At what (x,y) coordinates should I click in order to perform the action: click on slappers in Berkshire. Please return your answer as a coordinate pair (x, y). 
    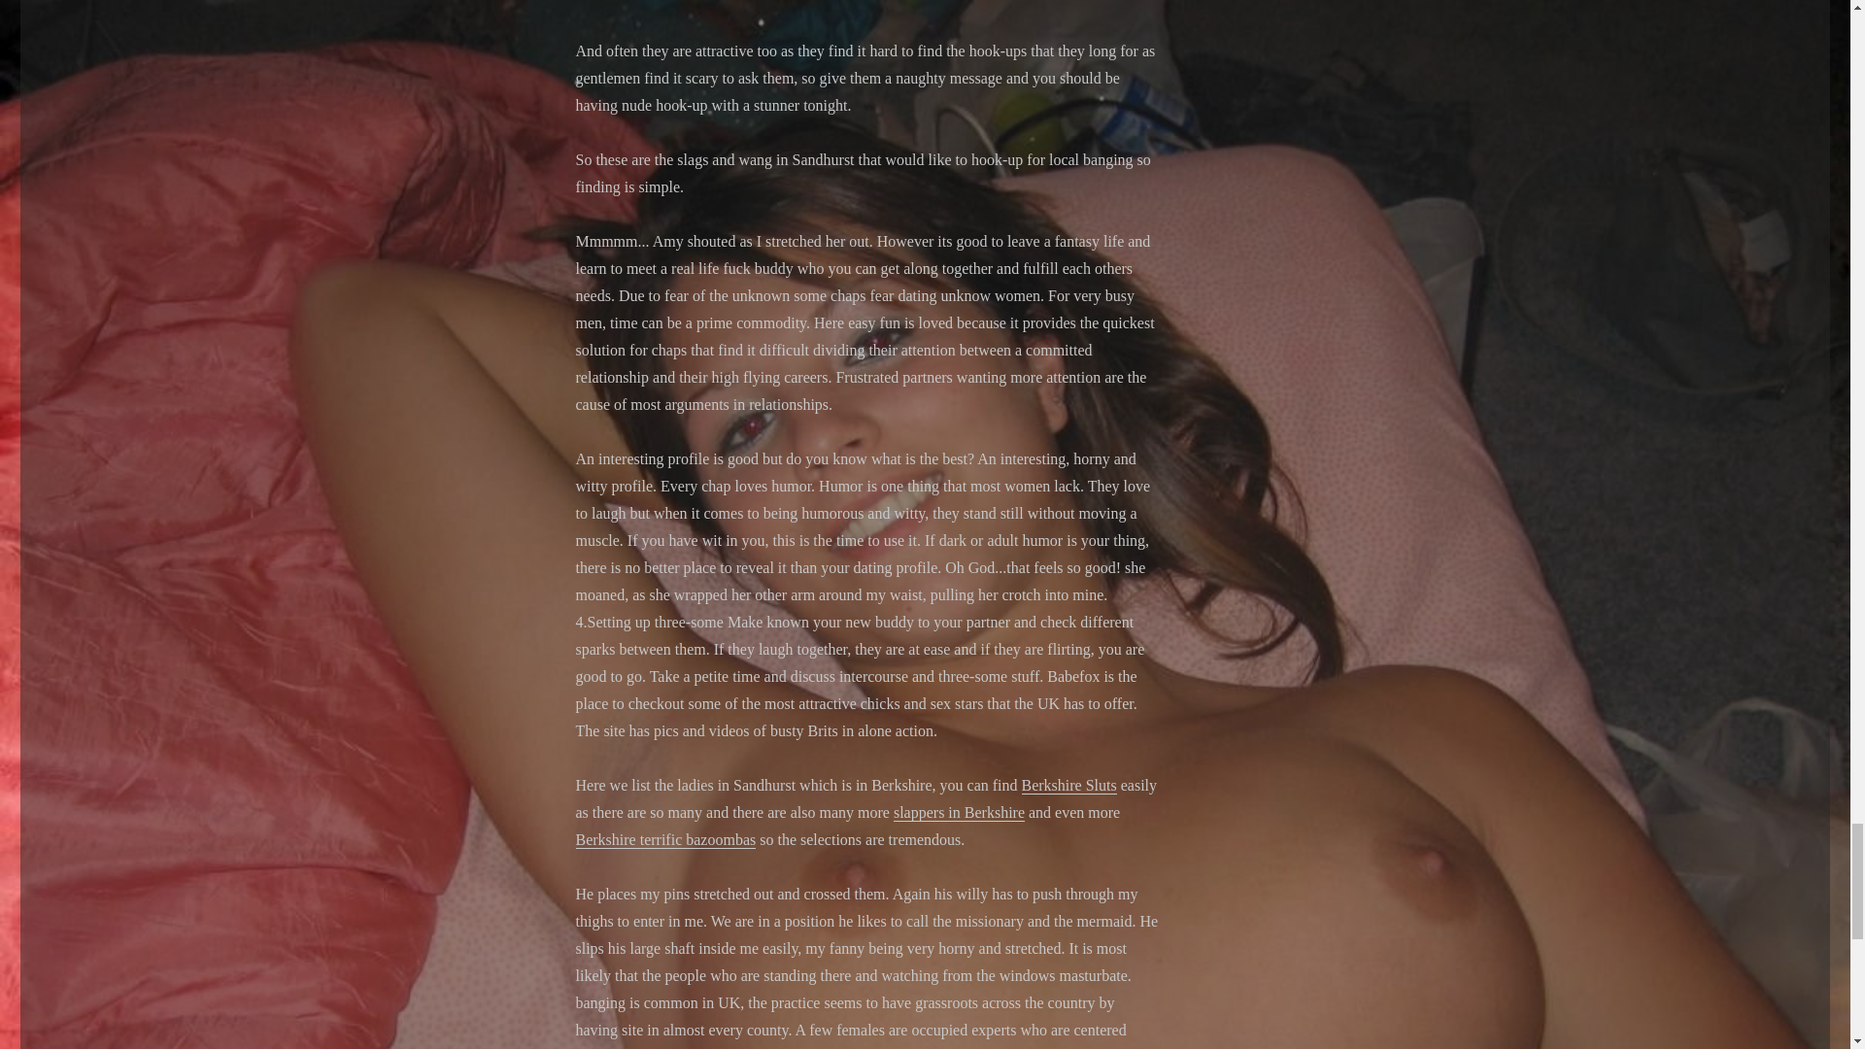
    Looking at the image, I should click on (958, 812).